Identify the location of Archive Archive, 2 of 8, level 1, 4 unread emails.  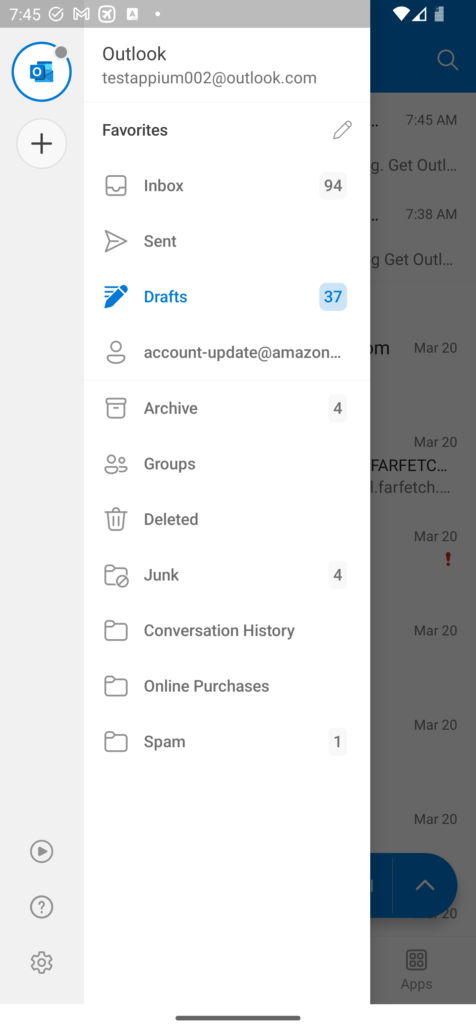
(227, 408).